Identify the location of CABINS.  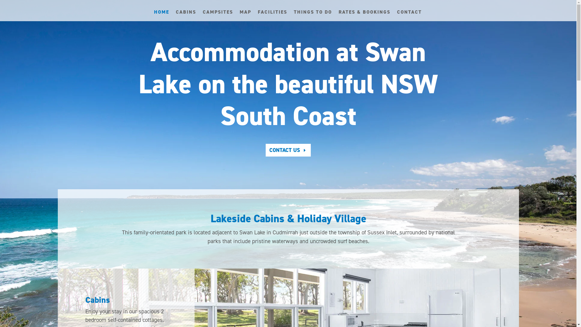
(186, 16).